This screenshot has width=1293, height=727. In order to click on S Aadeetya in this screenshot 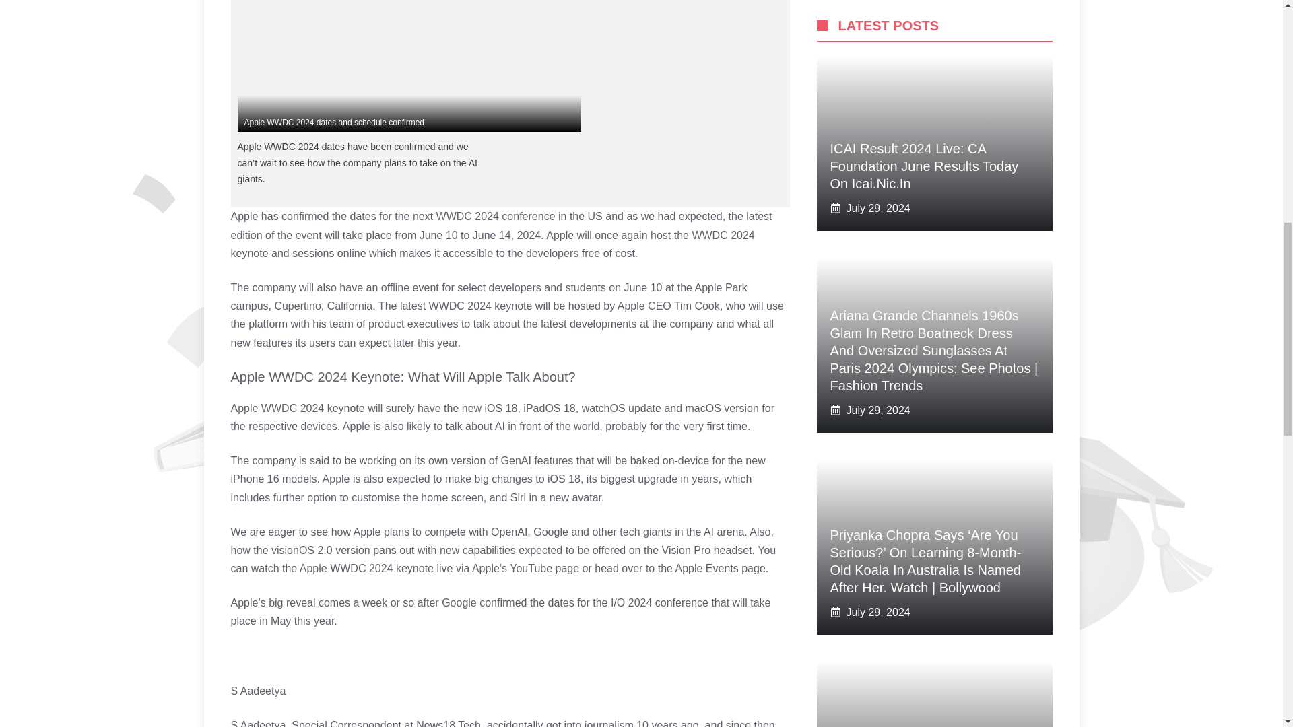, I will do `click(257, 691)`.